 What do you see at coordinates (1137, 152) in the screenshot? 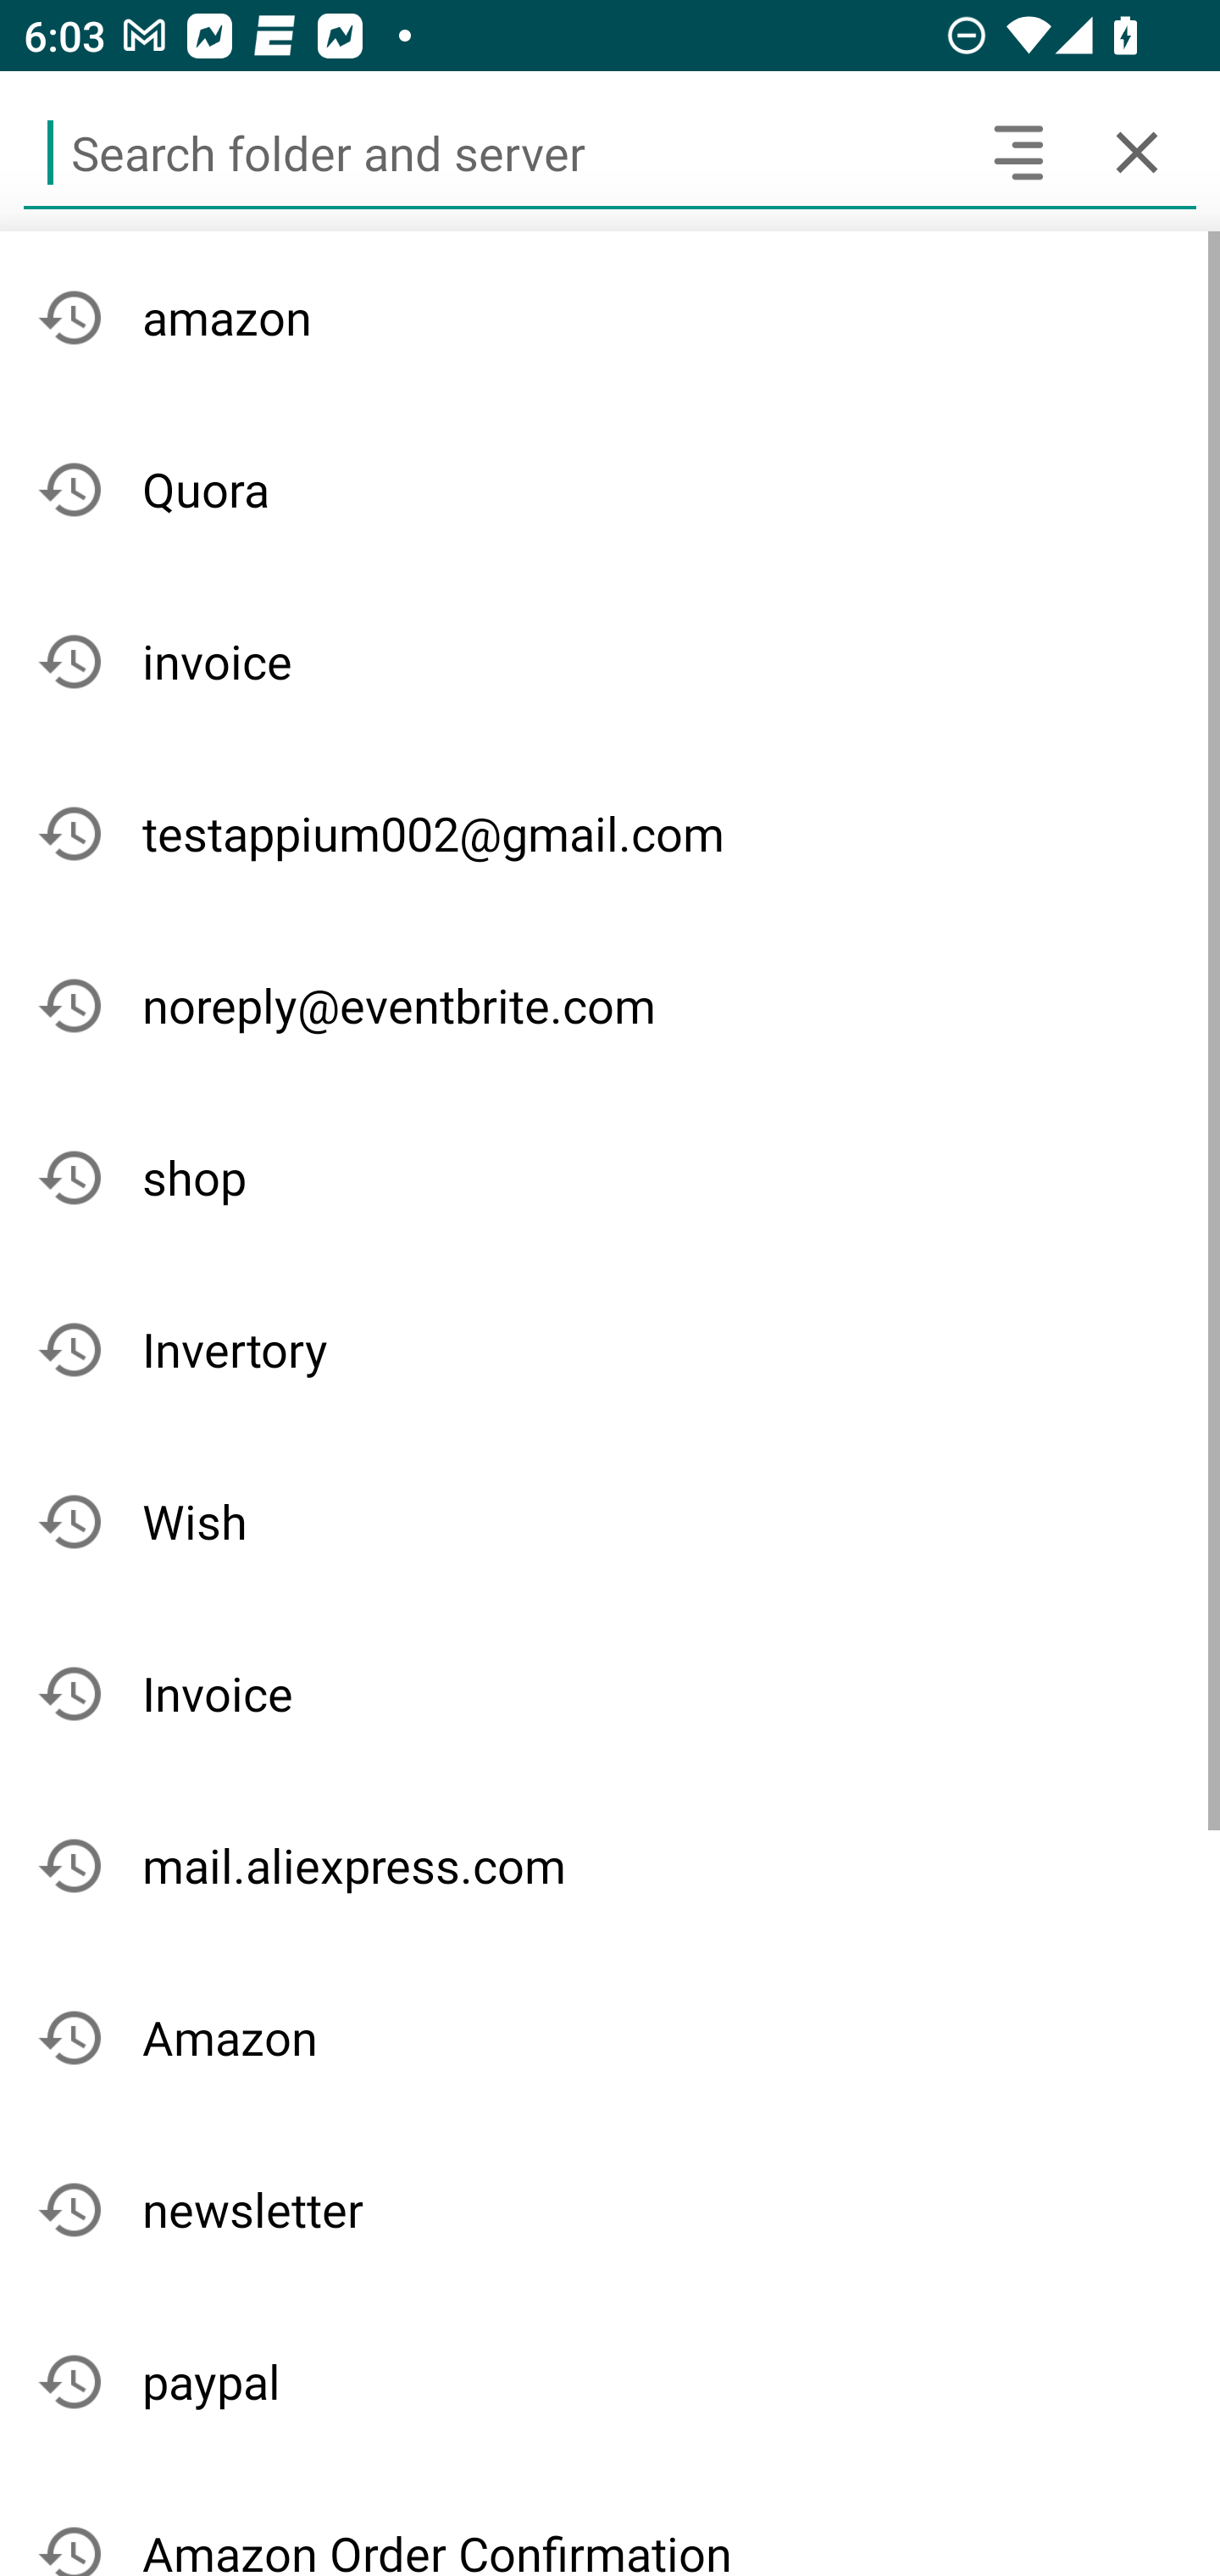
I see `Cancel` at bounding box center [1137, 152].